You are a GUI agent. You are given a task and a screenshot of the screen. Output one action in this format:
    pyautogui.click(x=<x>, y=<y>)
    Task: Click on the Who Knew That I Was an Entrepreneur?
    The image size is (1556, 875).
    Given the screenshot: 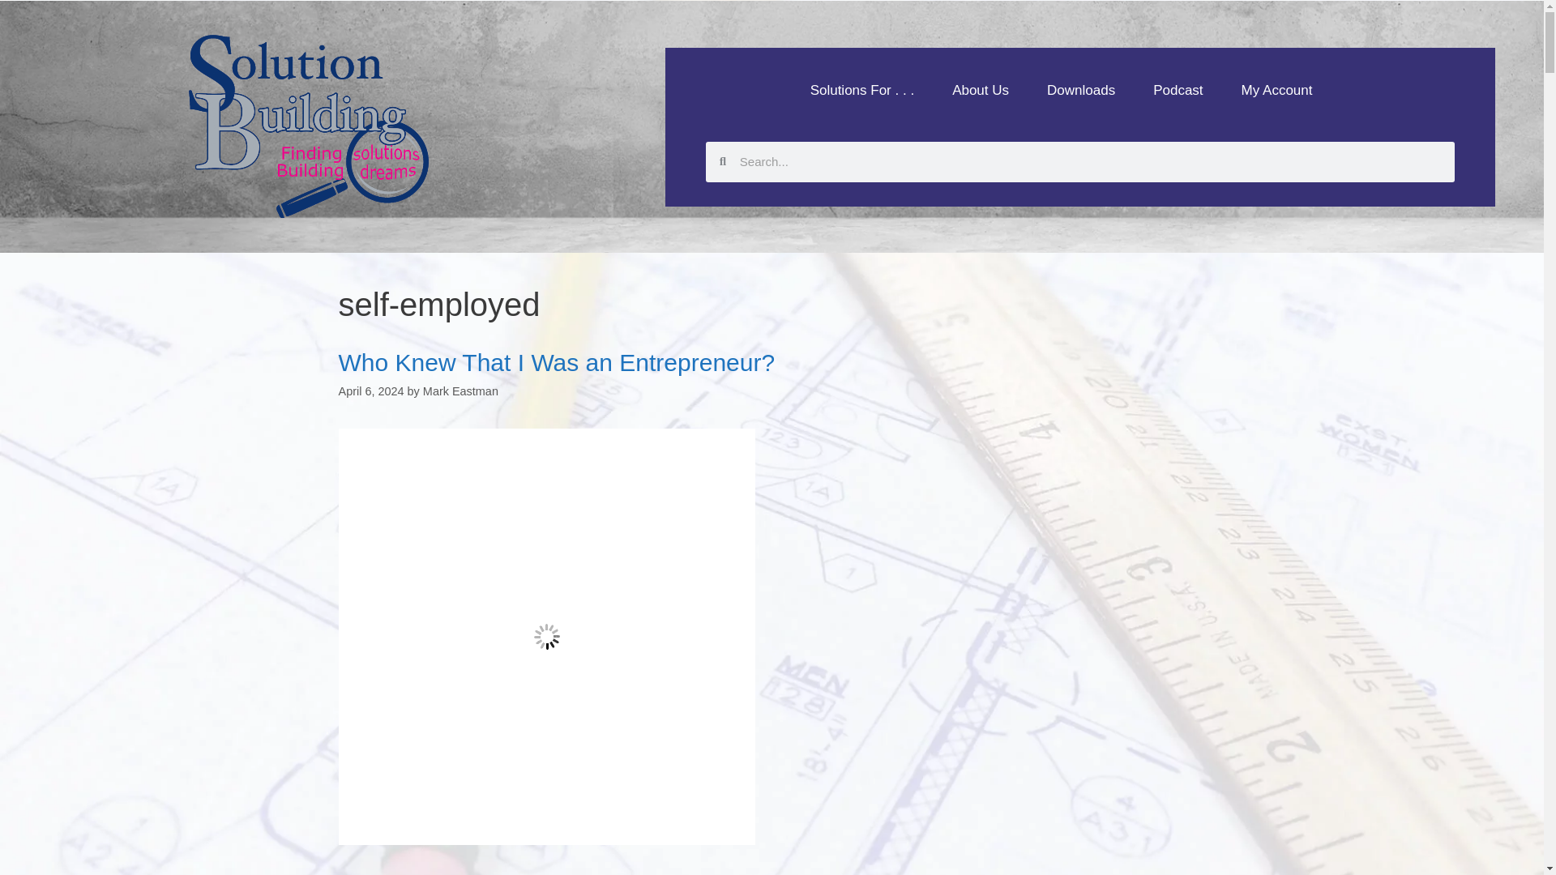 What is the action you would take?
    pyautogui.click(x=557, y=362)
    